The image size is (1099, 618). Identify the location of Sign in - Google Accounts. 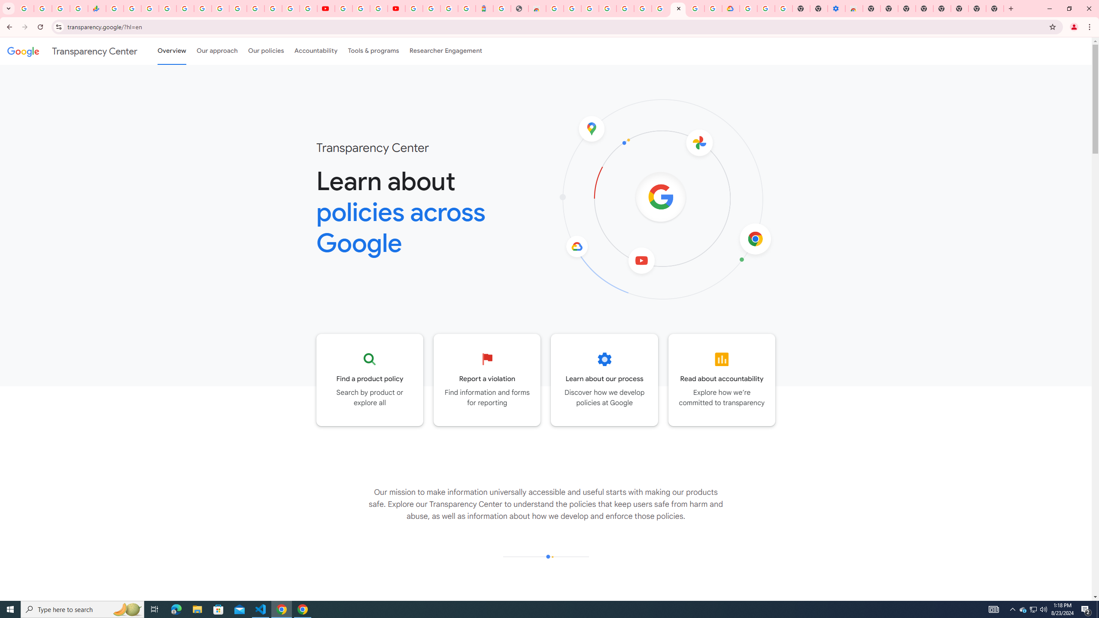
(414, 9).